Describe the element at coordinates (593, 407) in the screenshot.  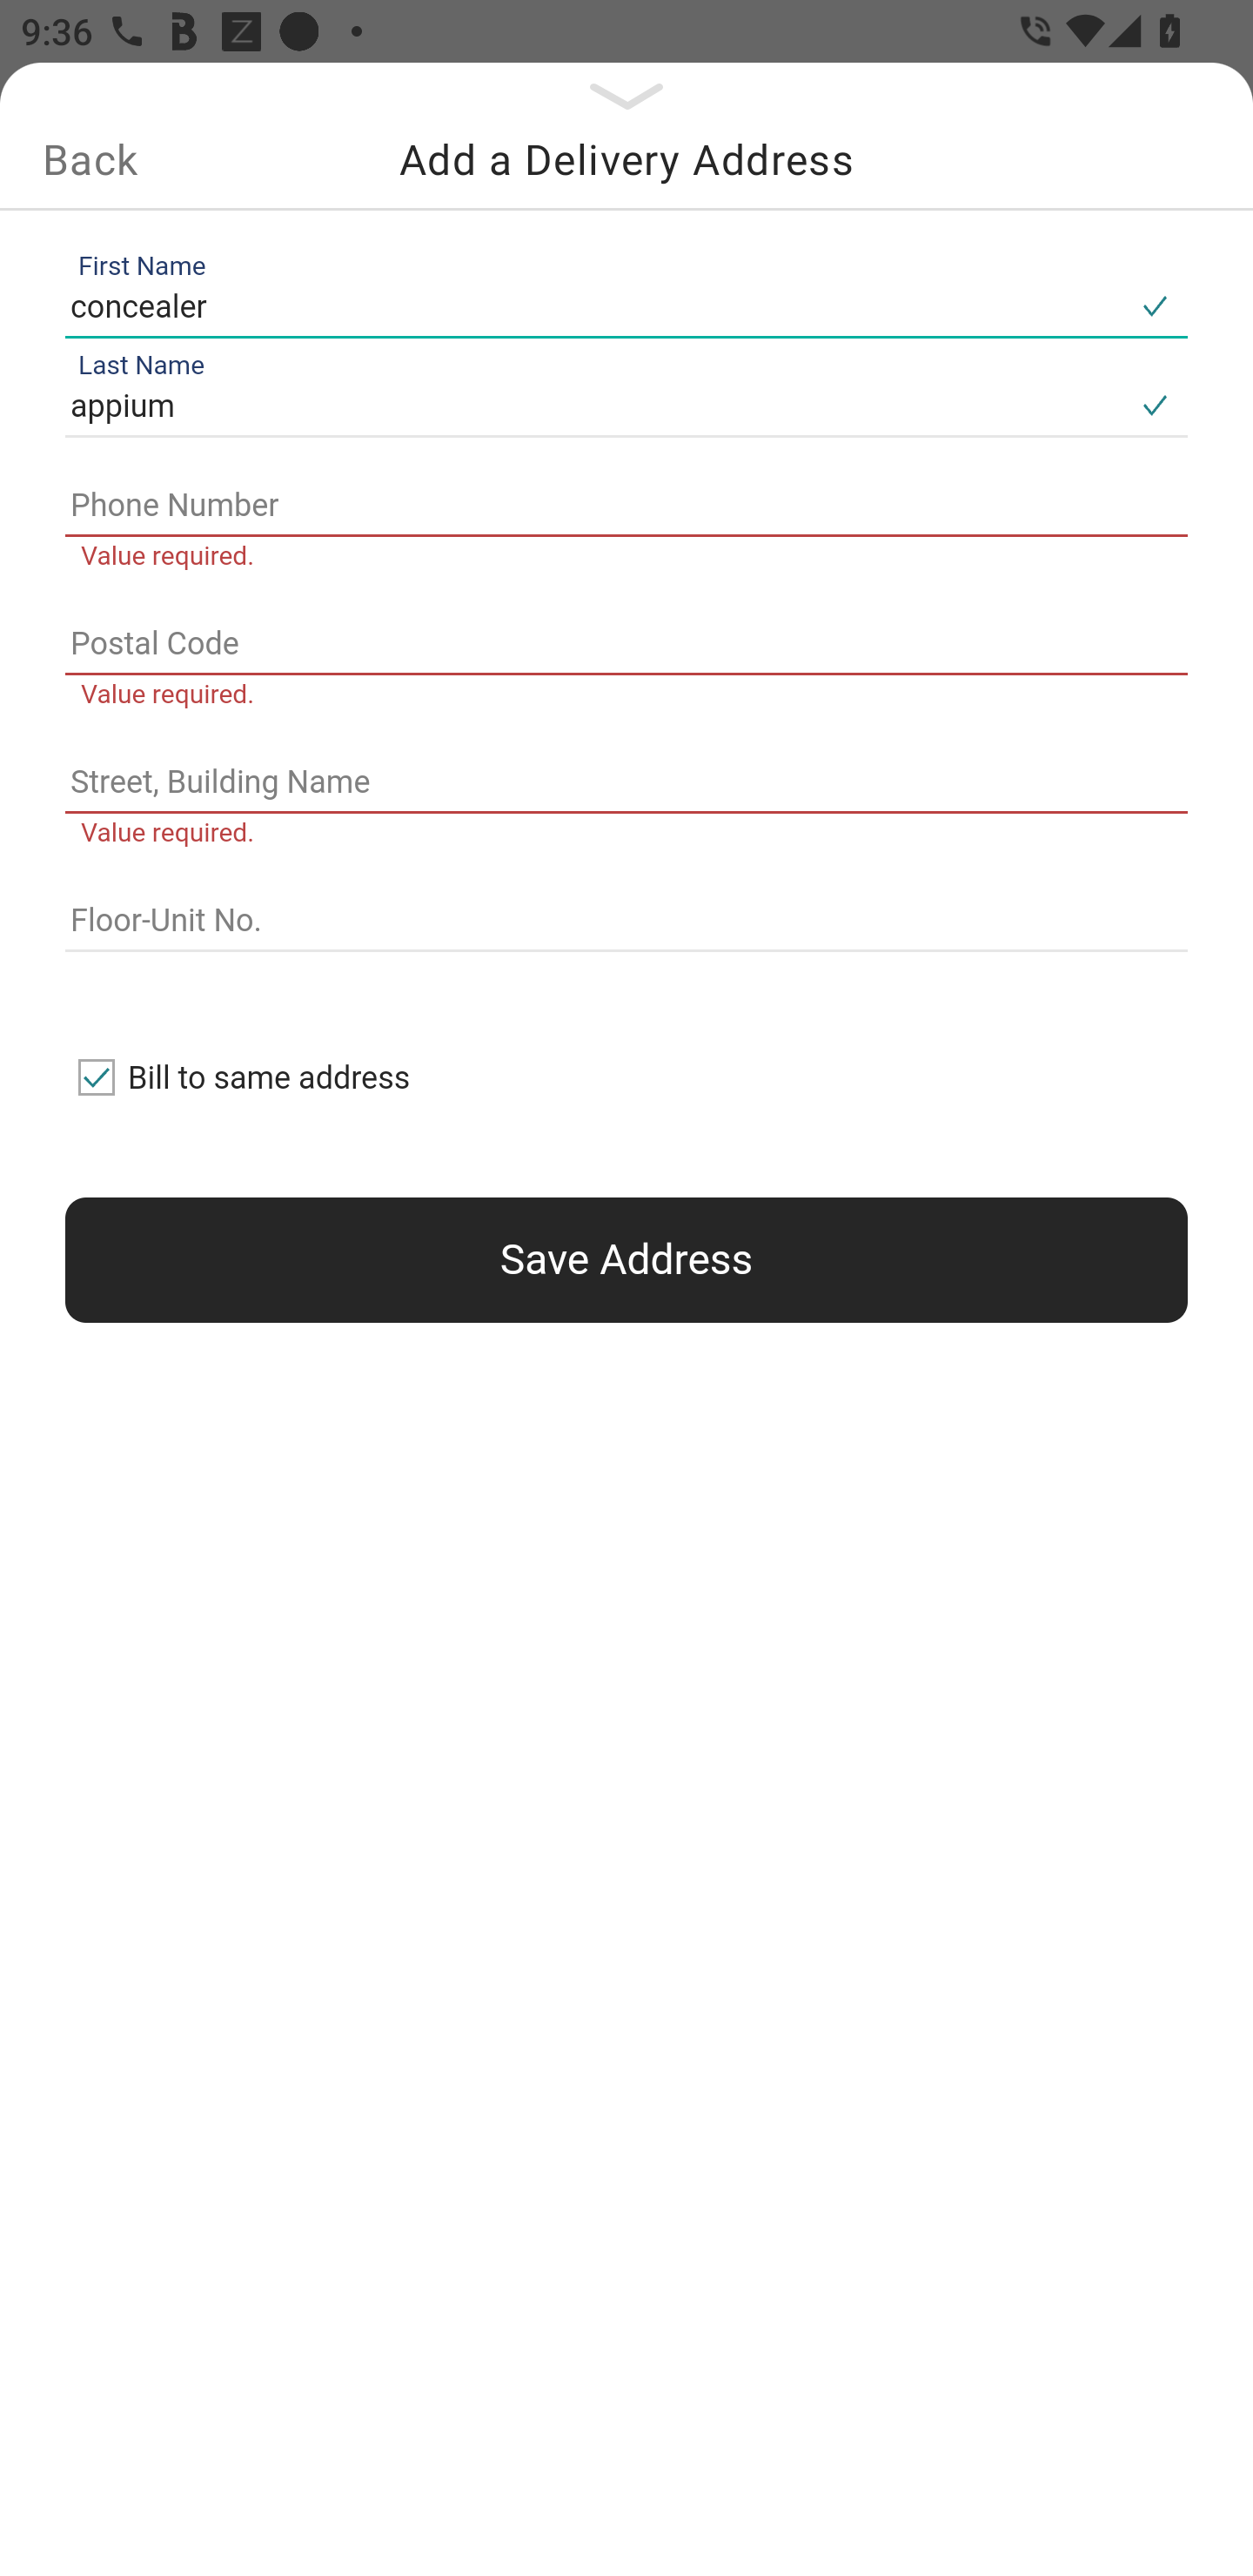
I see `appium` at that location.